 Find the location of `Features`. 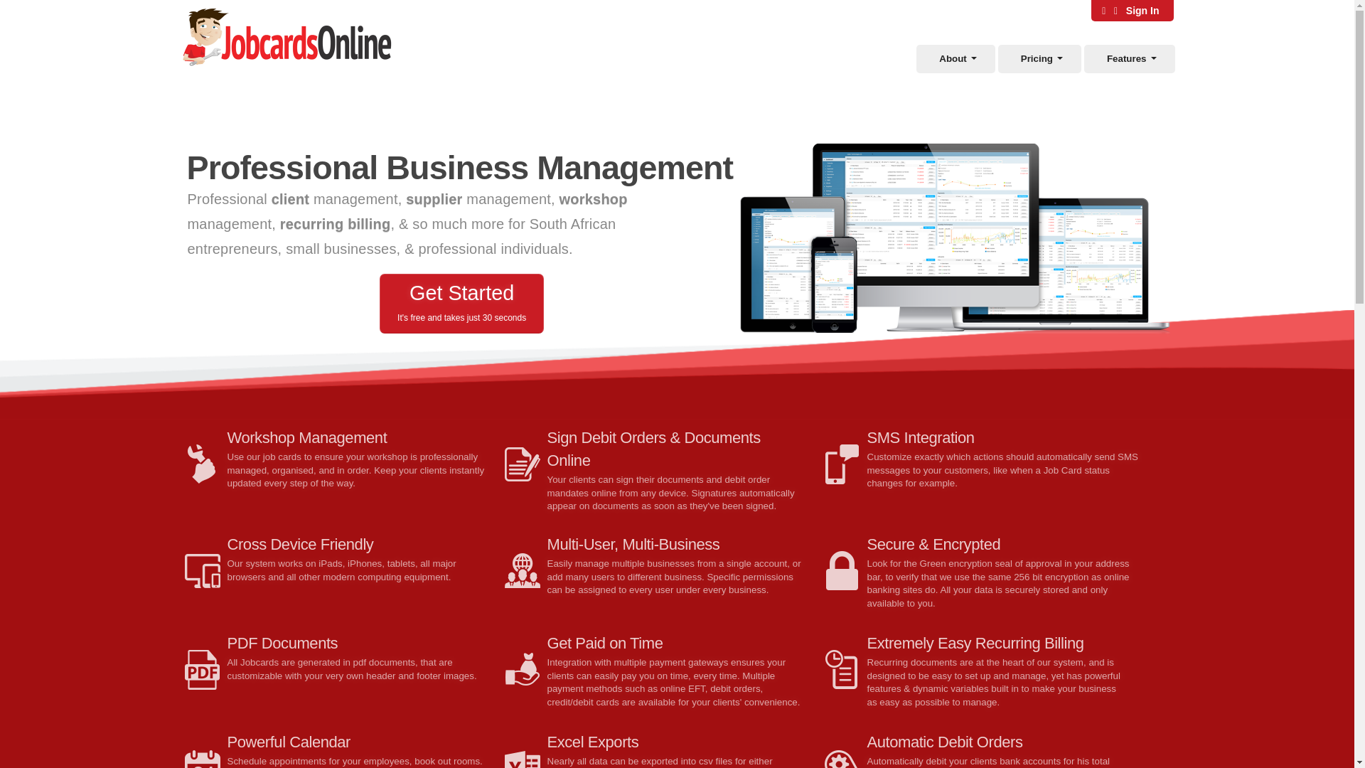

Features is located at coordinates (1126, 58).